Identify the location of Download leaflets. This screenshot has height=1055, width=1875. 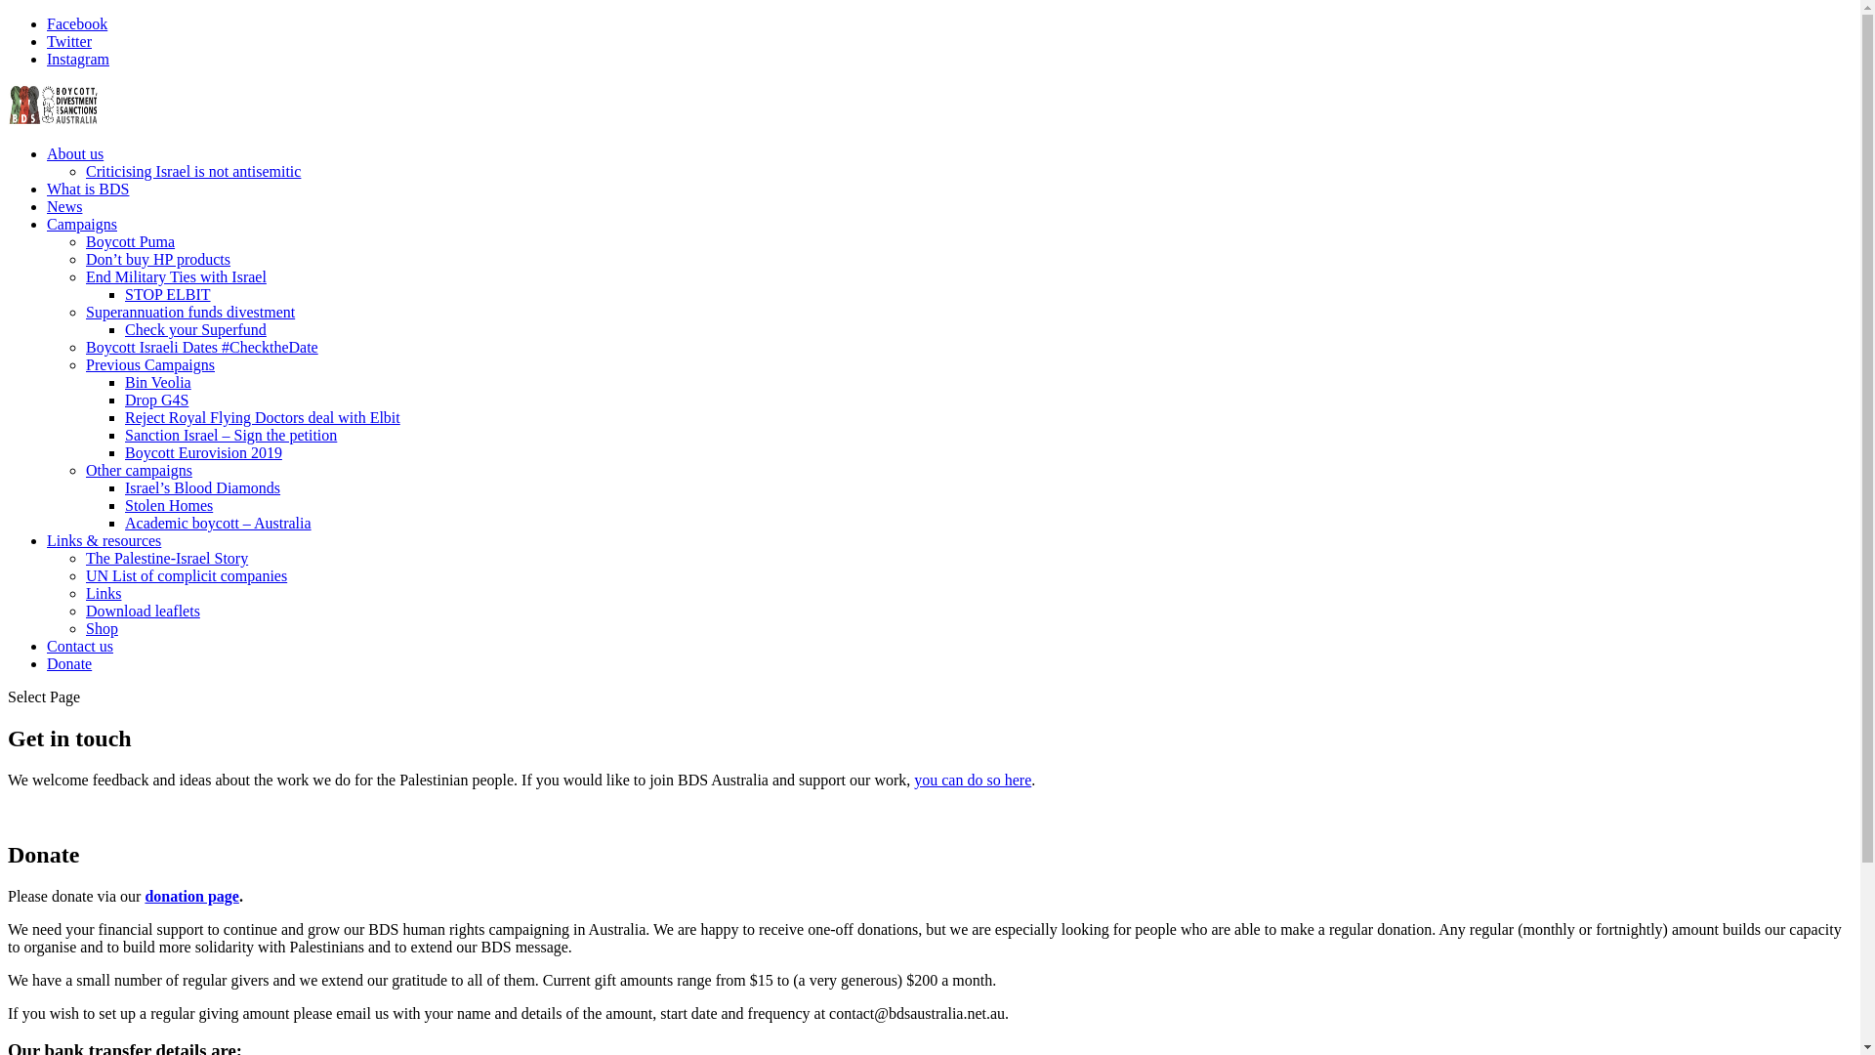
(143, 612).